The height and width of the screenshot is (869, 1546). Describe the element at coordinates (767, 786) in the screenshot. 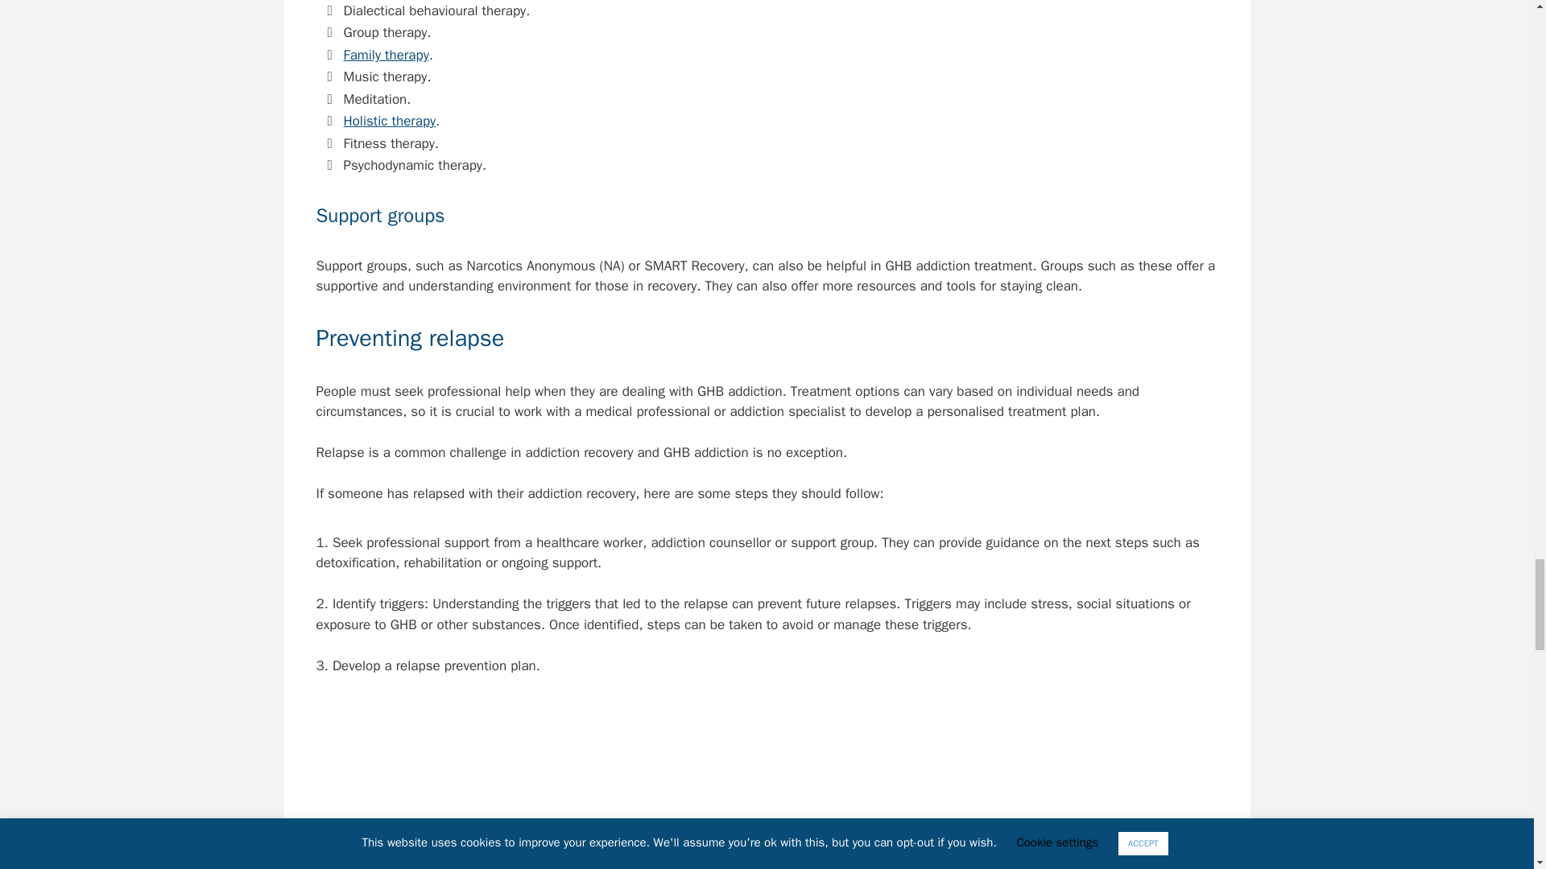

I see `Counselling for drug addiction.` at that location.